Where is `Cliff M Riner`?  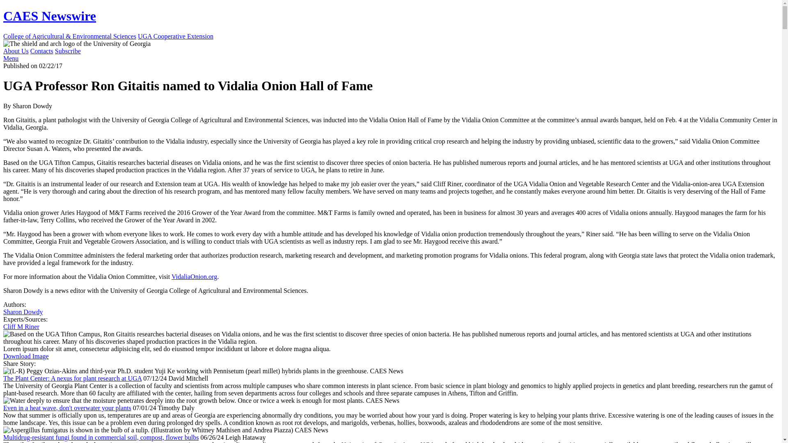 Cliff M Riner is located at coordinates (21, 327).